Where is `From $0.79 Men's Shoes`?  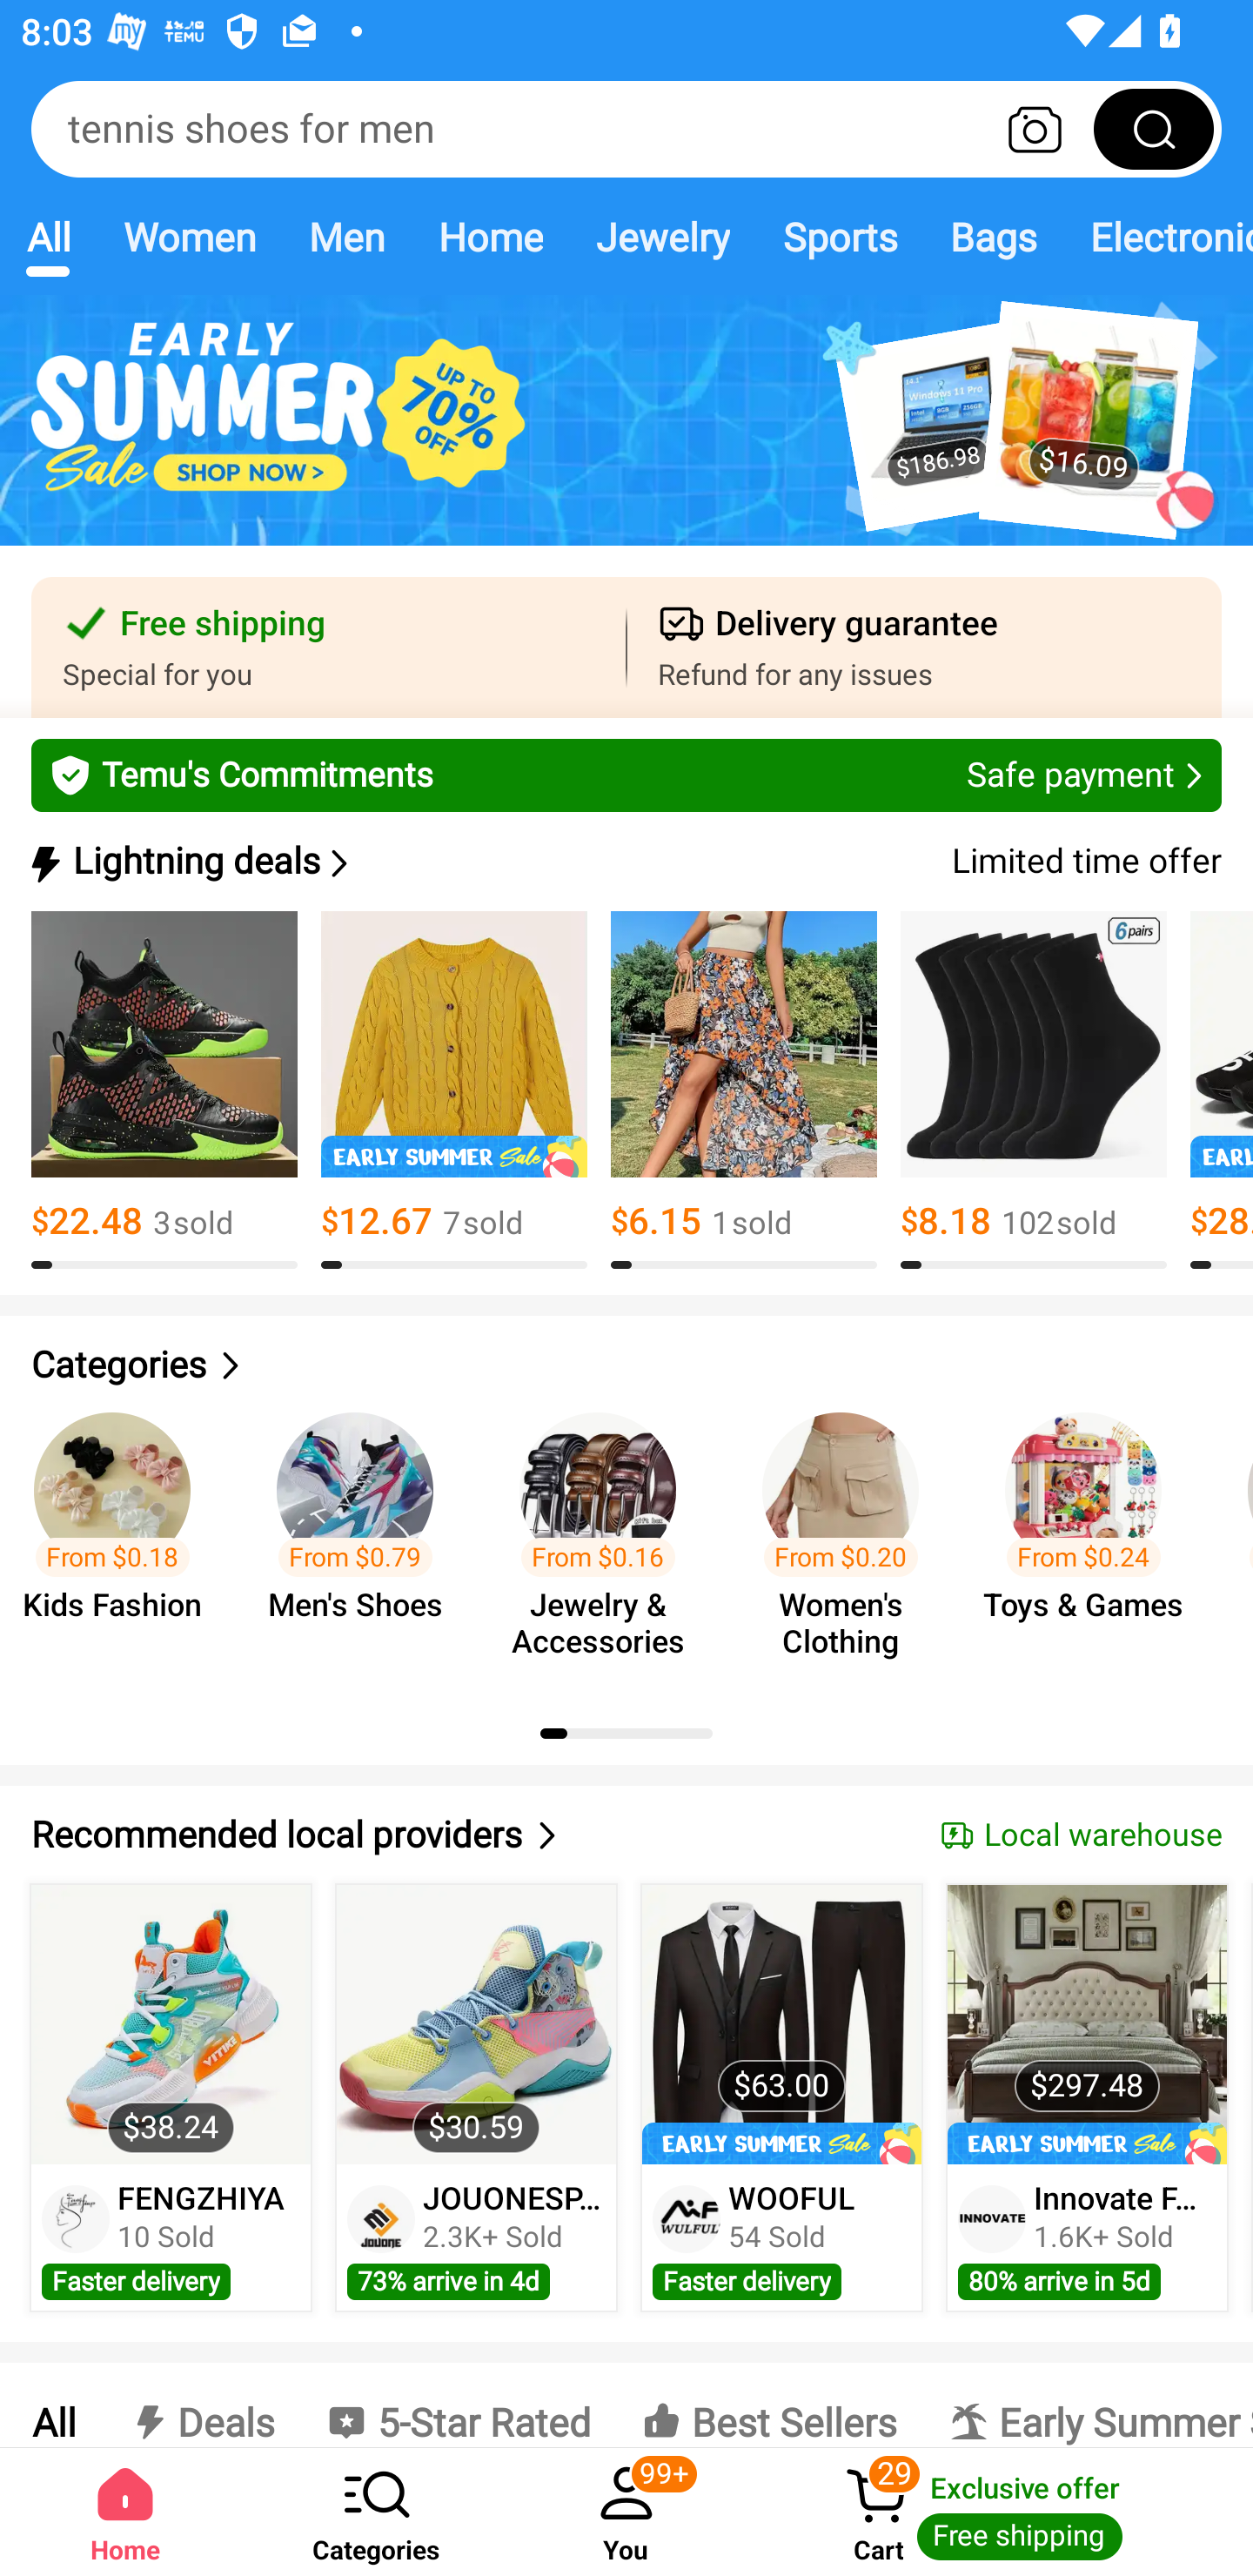
From $0.79 Men's Shoes is located at coordinates (364, 1539).